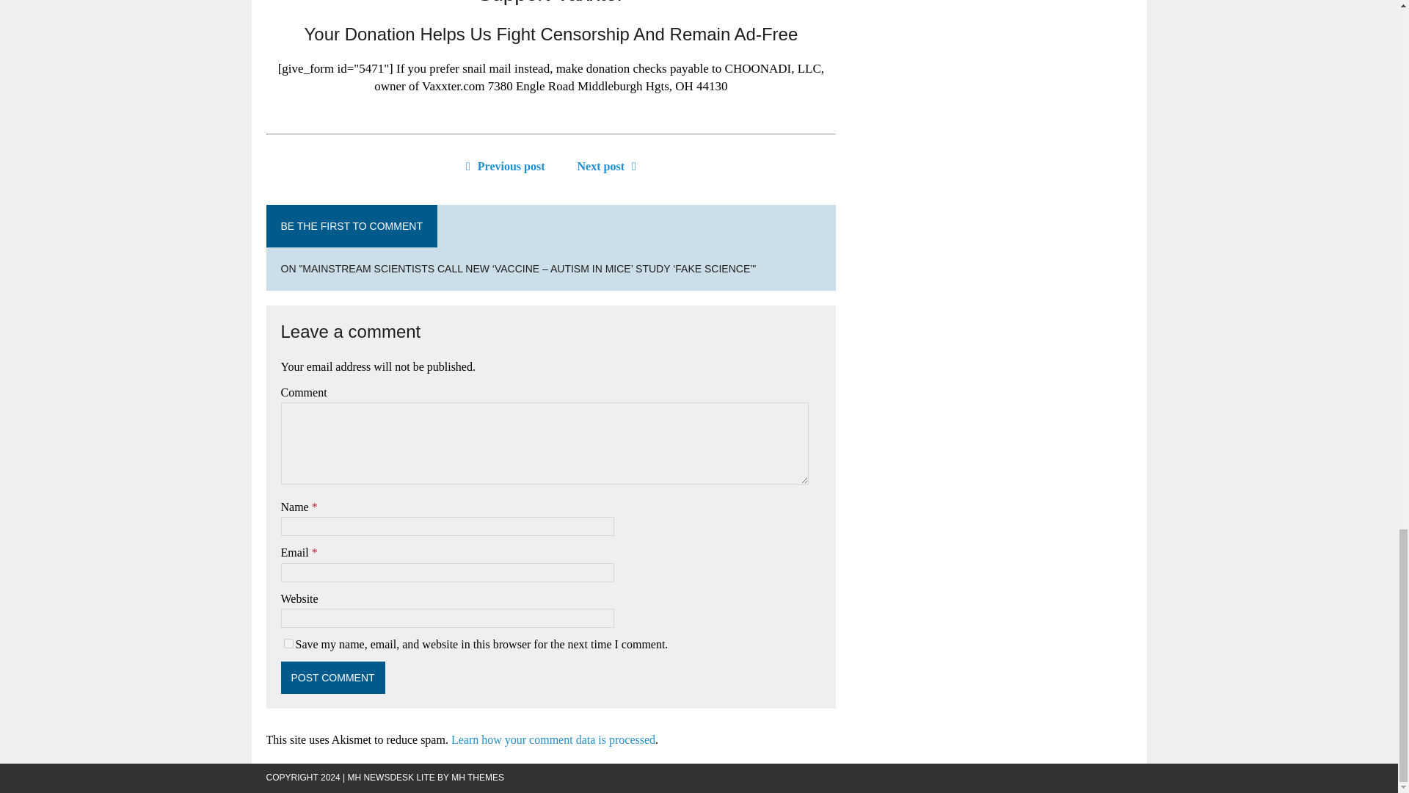  Describe the element at coordinates (288, 643) in the screenshot. I see `yes` at that location.